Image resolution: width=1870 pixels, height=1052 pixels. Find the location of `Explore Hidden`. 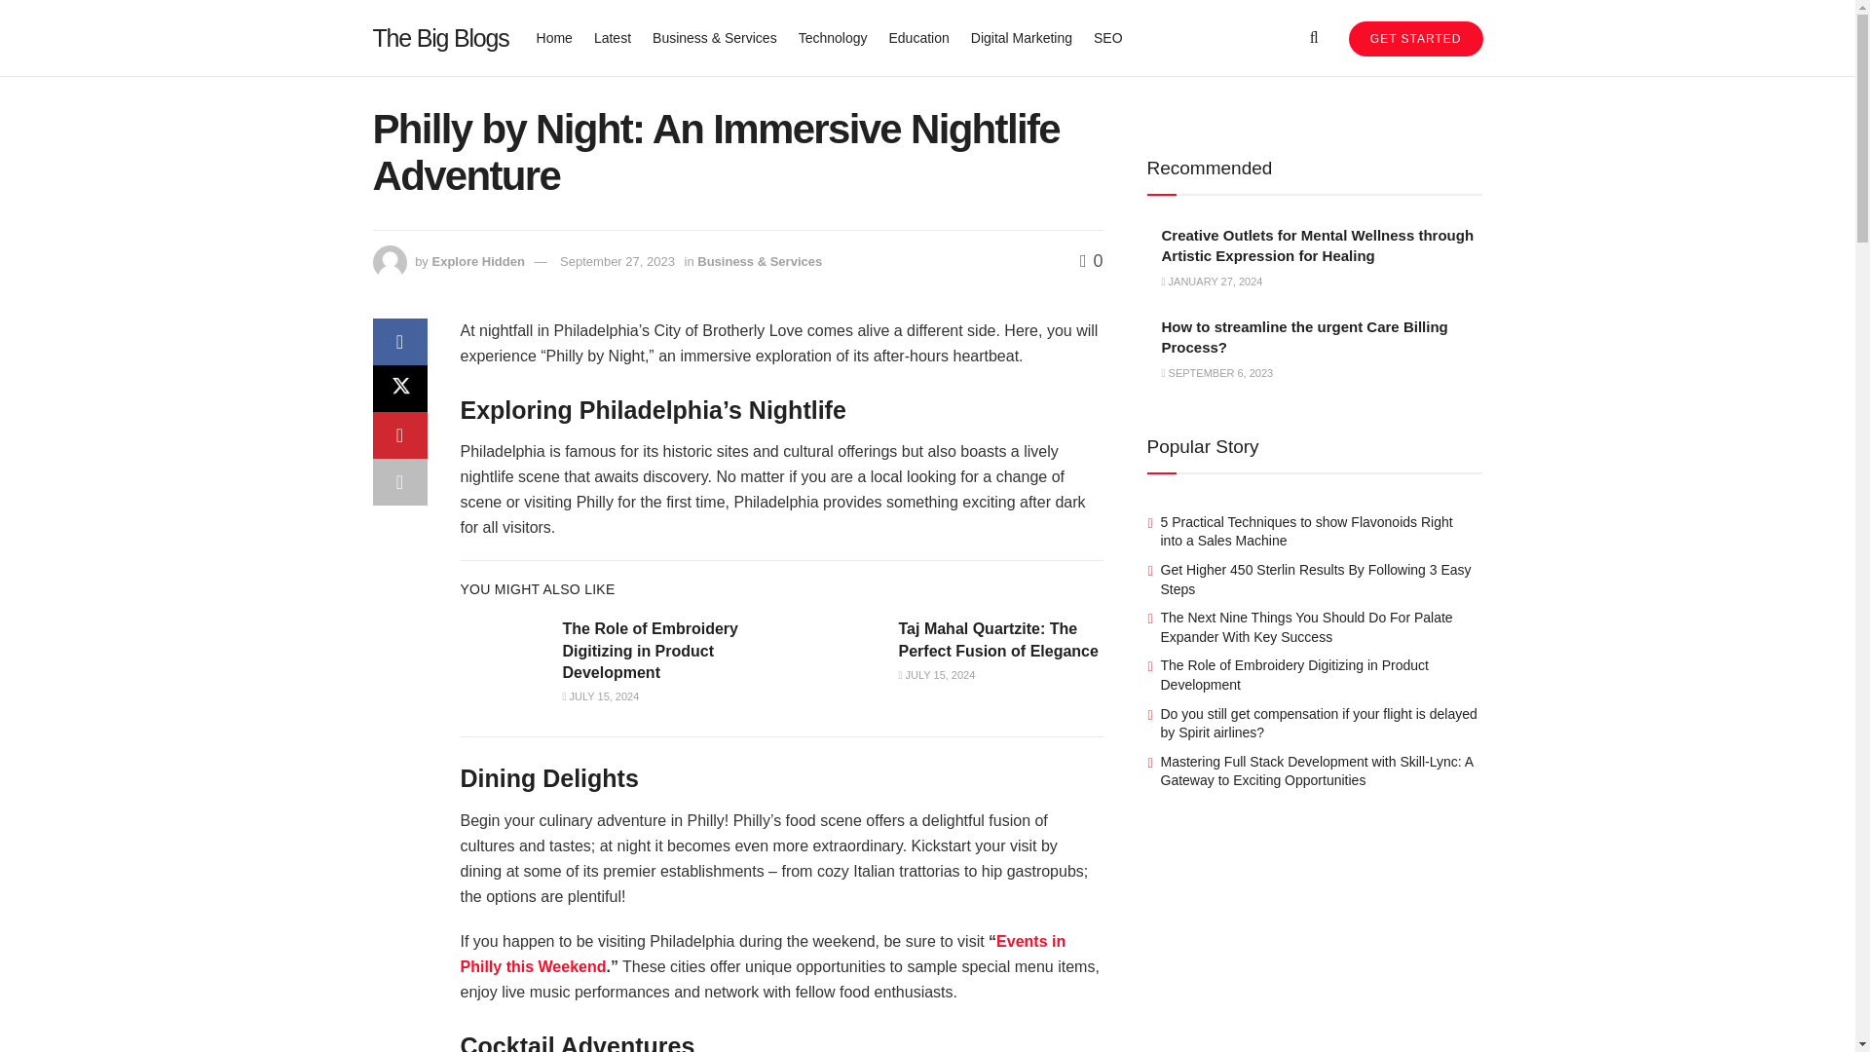

Explore Hidden is located at coordinates (477, 261).